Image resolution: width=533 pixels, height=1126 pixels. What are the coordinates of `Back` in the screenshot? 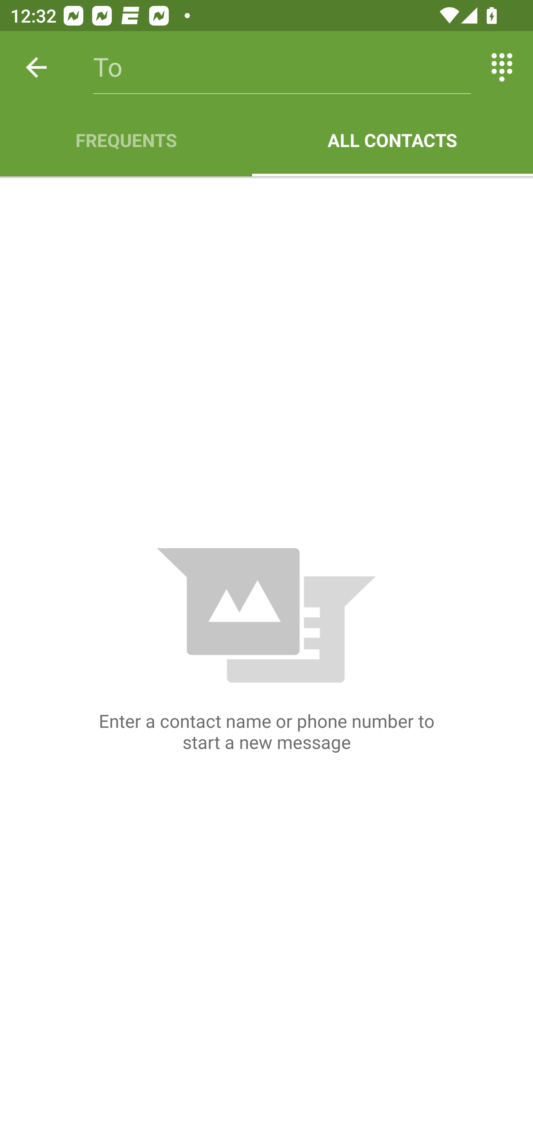 It's located at (36, 67).